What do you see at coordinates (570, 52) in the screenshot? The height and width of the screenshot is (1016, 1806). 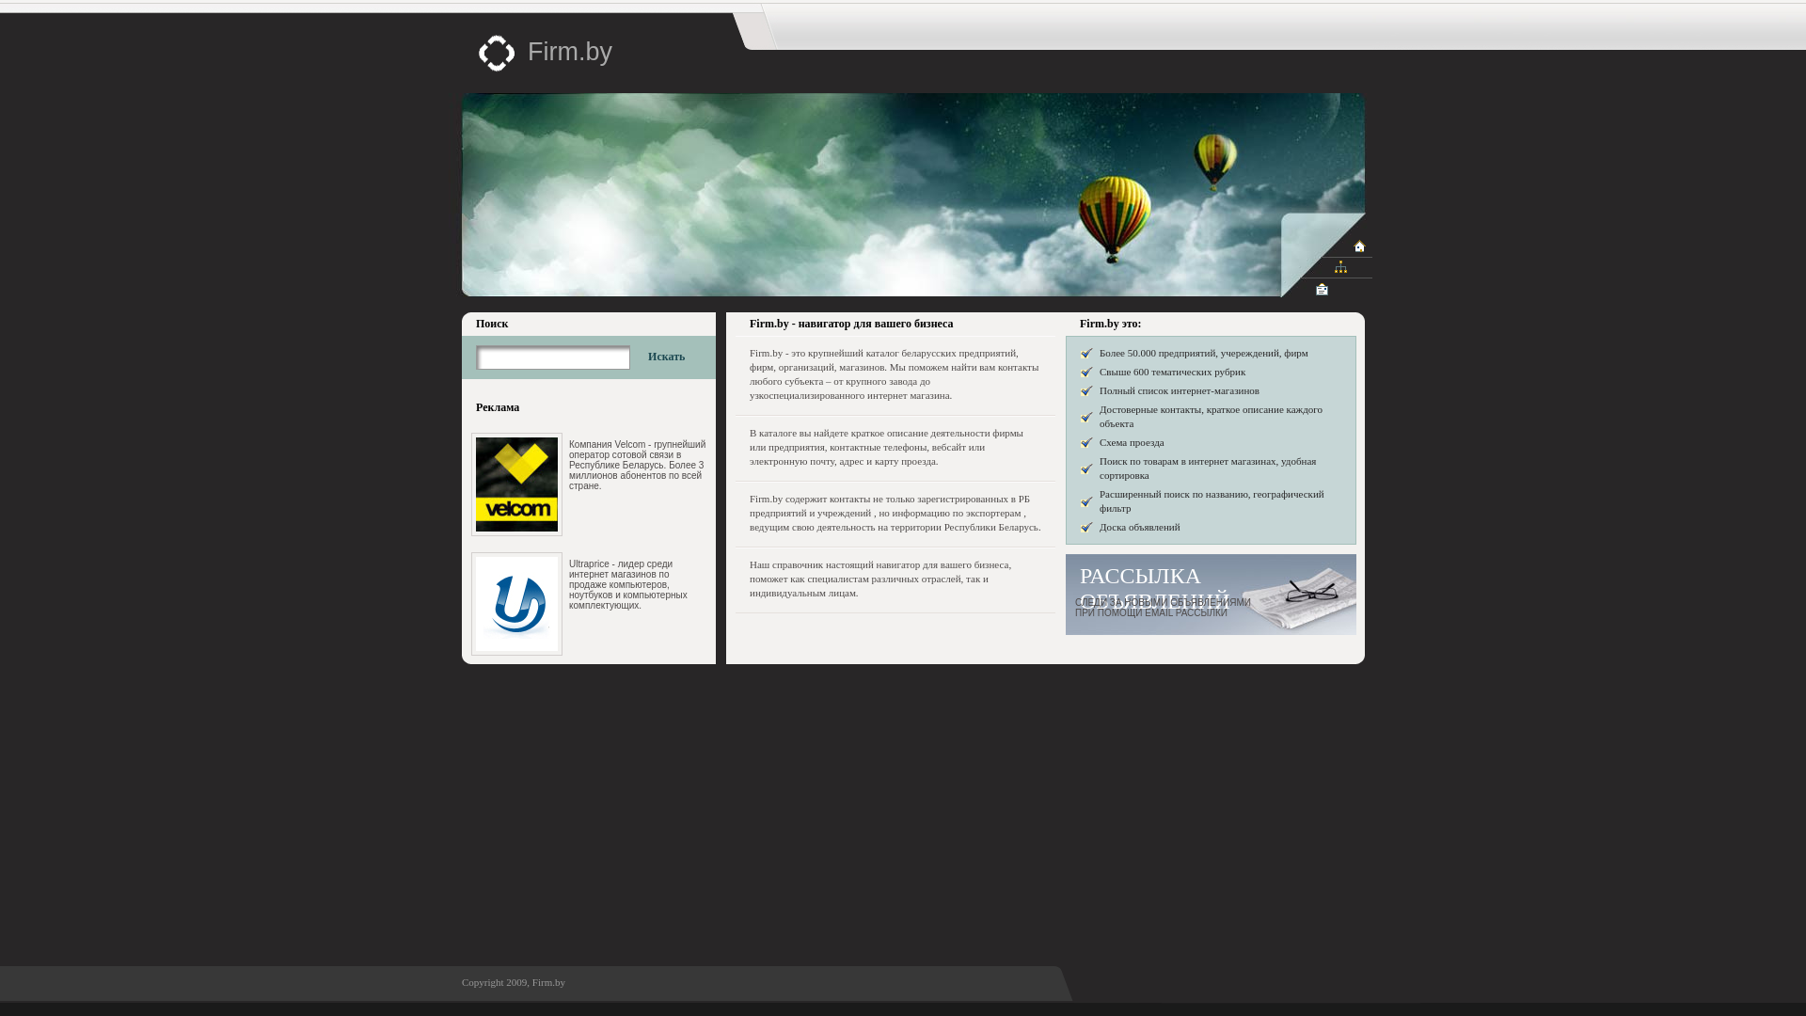 I see `Firm.by` at bounding box center [570, 52].